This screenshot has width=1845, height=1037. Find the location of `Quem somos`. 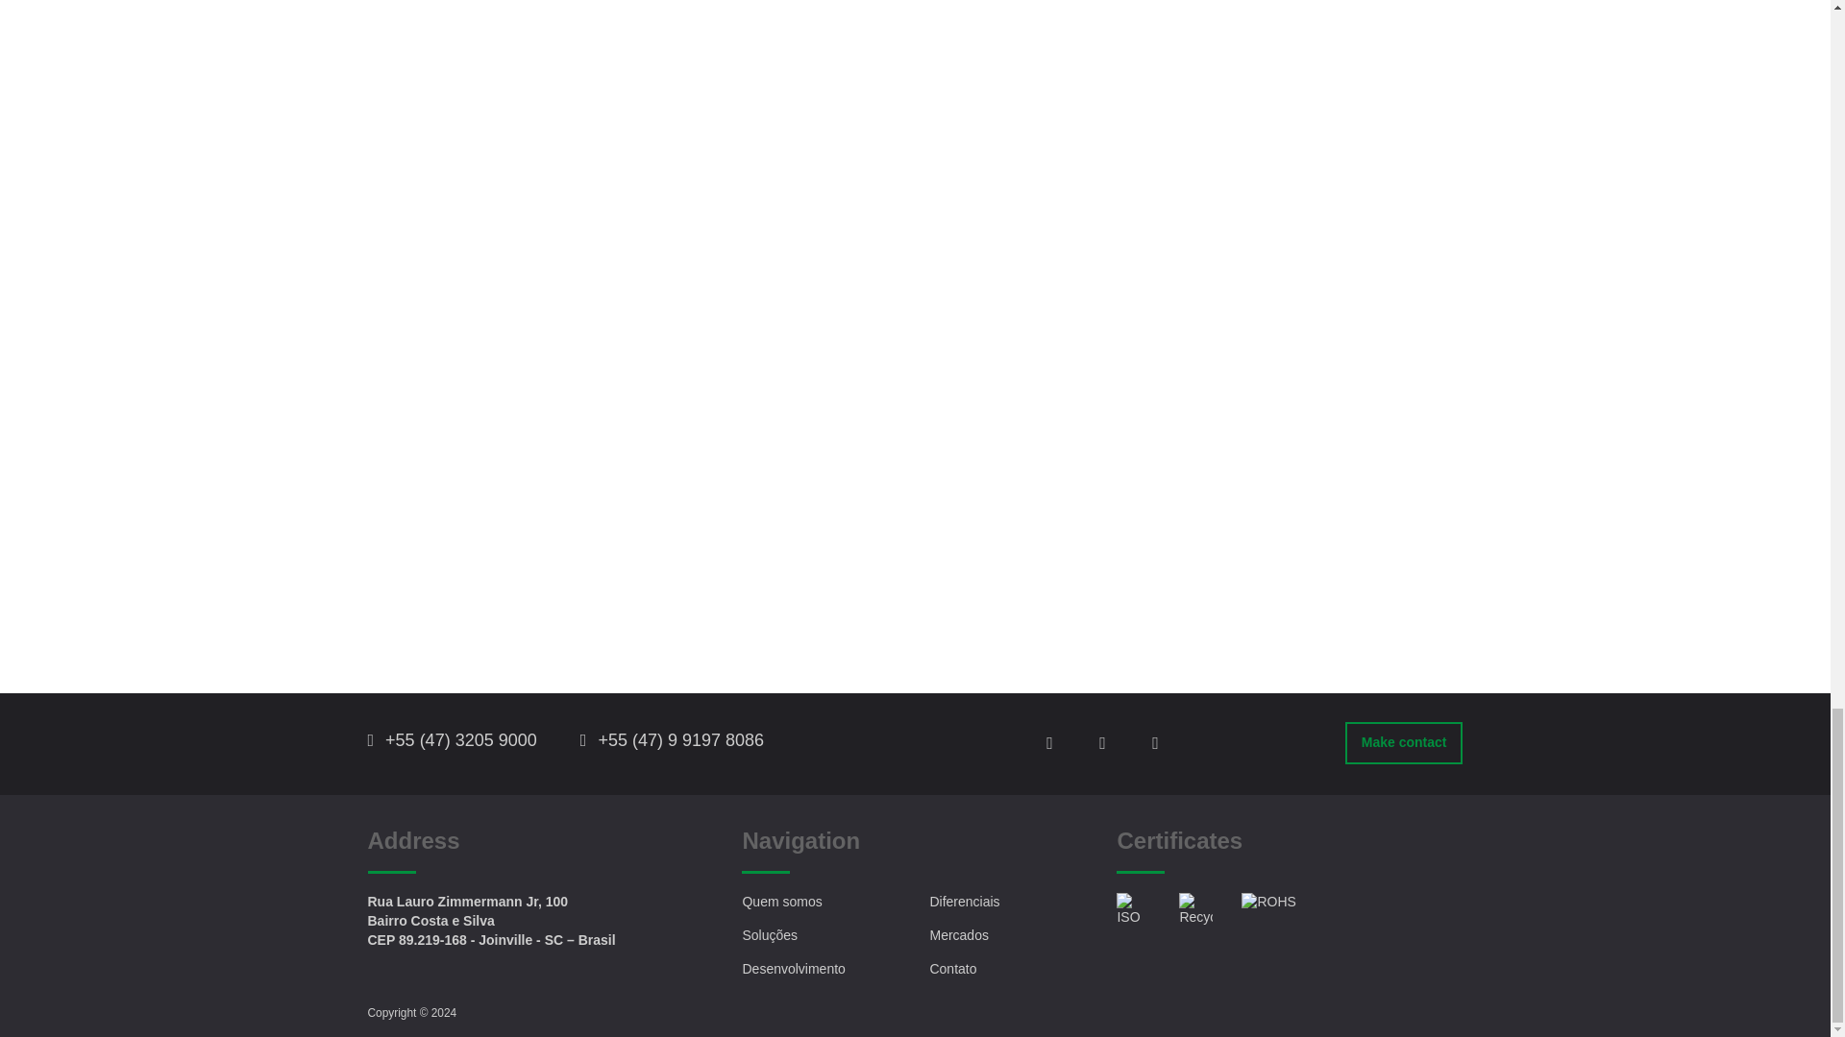

Quem somos is located at coordinates (780, 901).